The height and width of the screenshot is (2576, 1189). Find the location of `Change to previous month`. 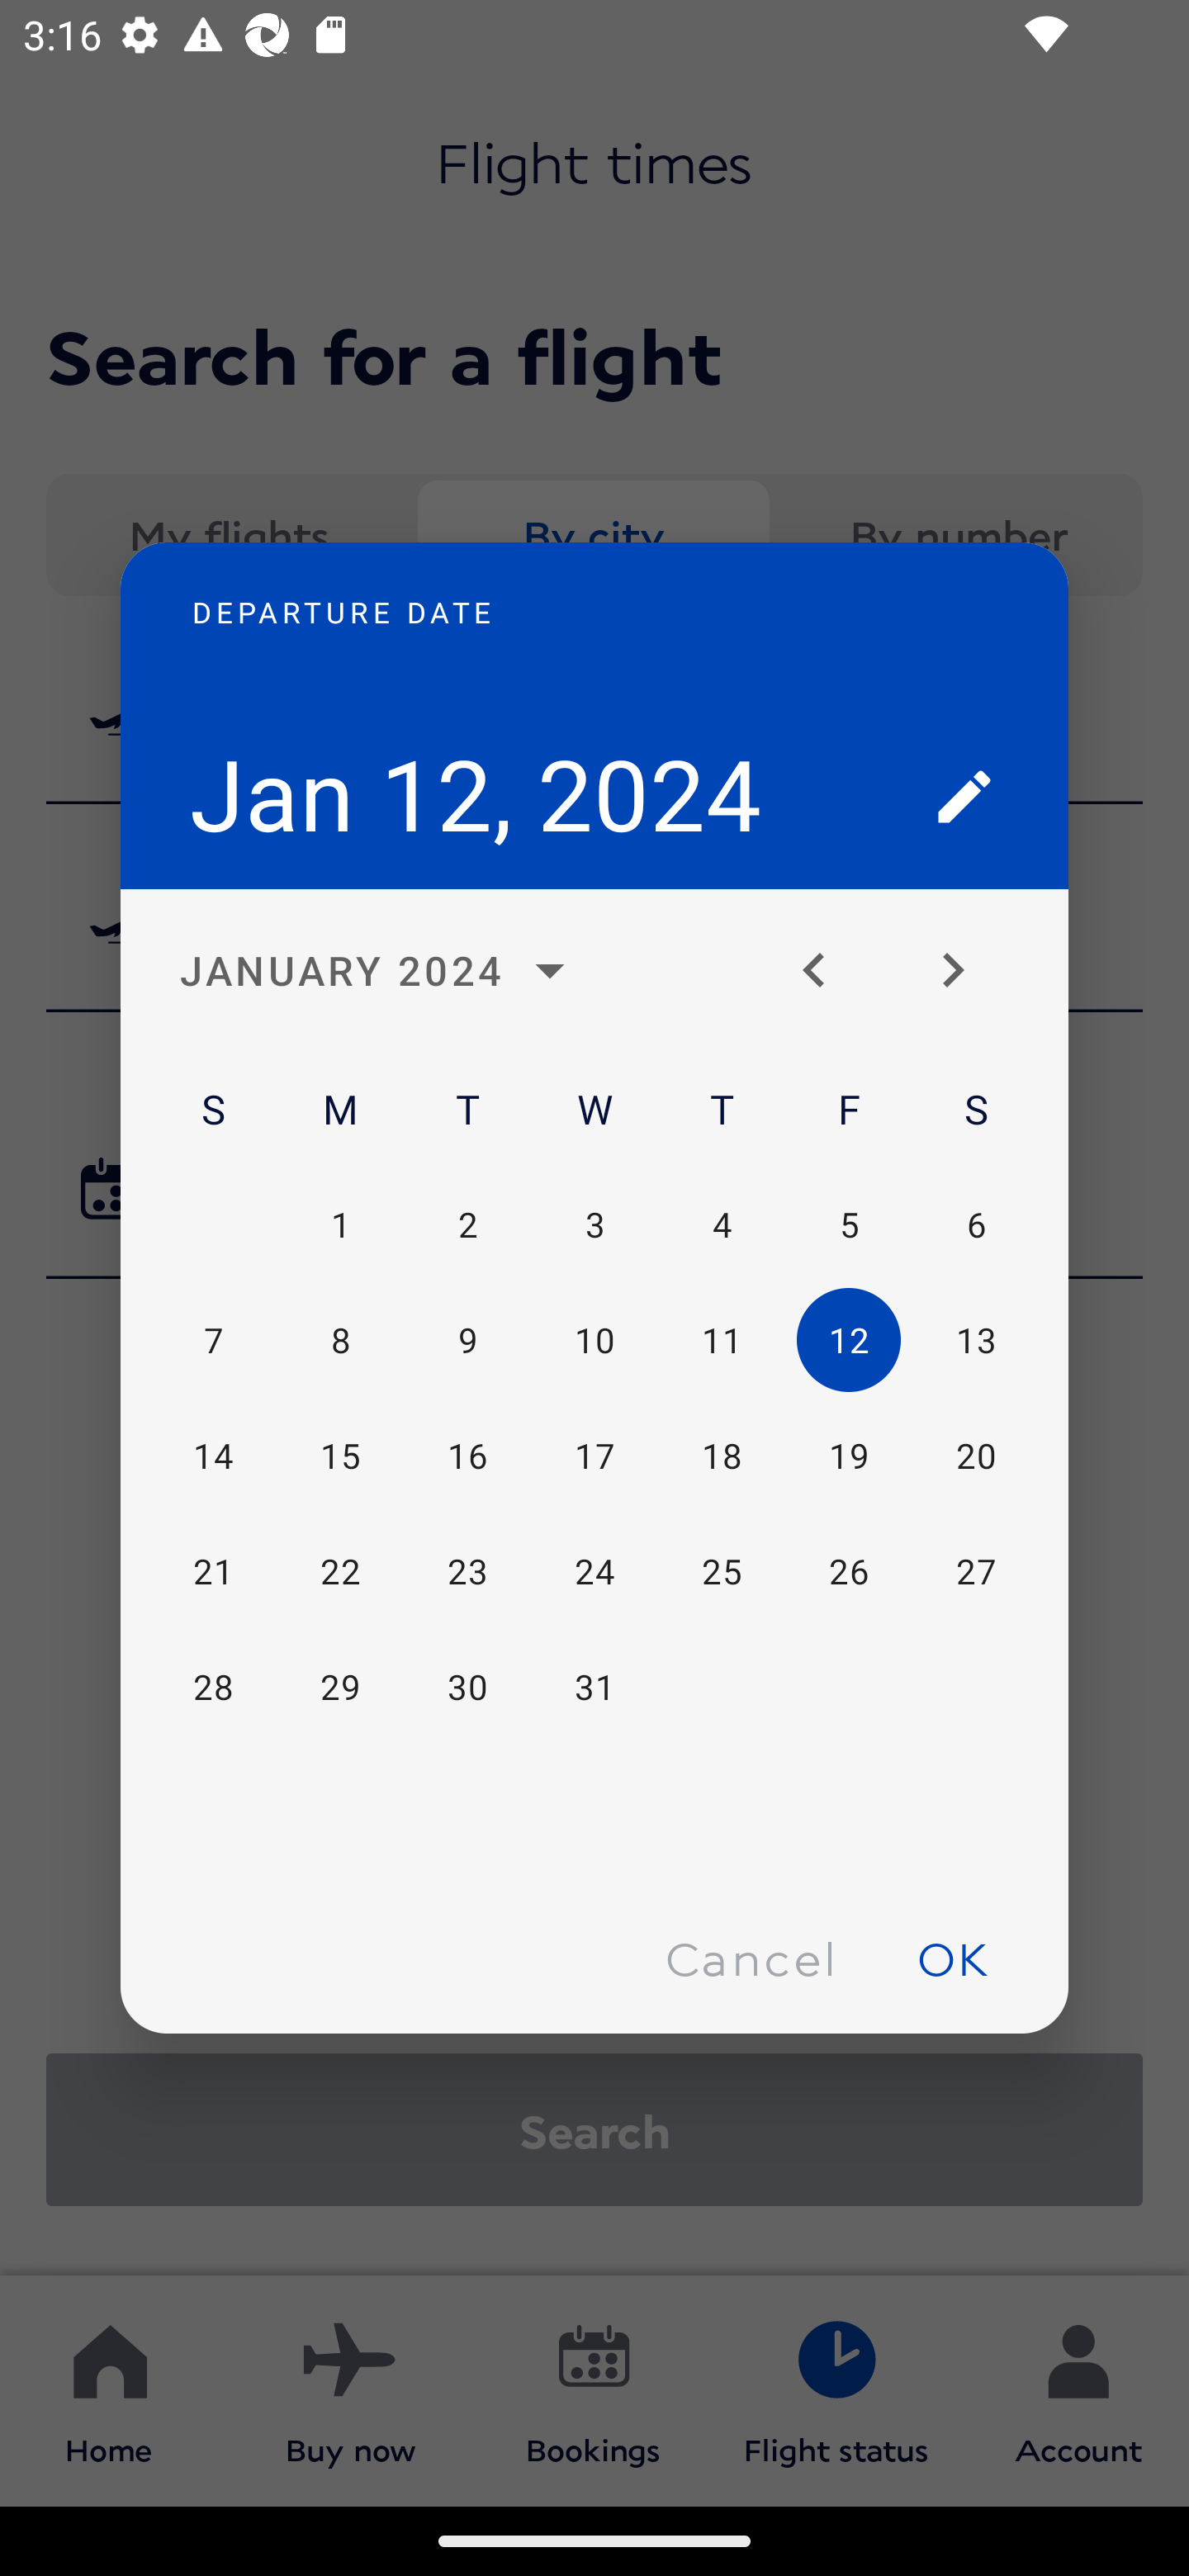

Change to previous month is located at coordinates (826, 971).